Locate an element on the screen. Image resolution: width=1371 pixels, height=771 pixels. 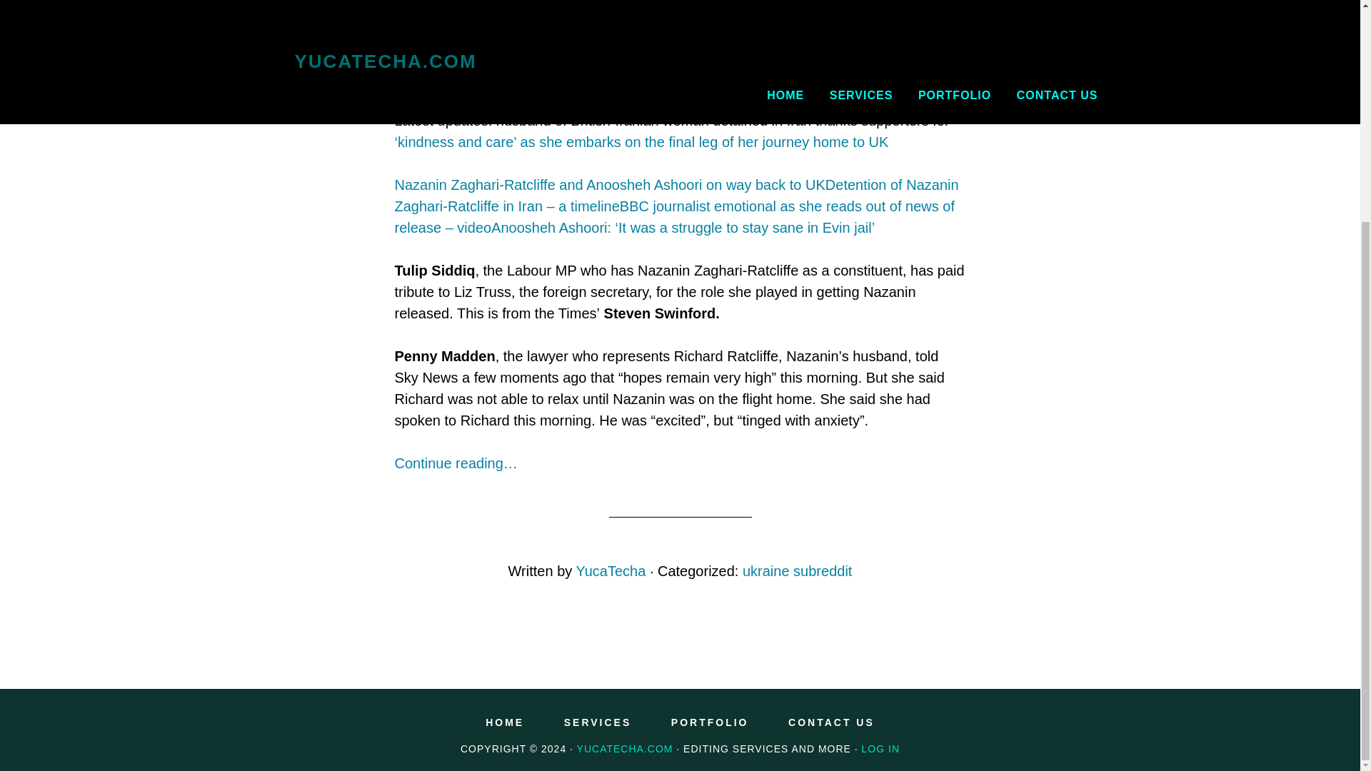
ukraine subreddit is located at coordinates (797, 571).